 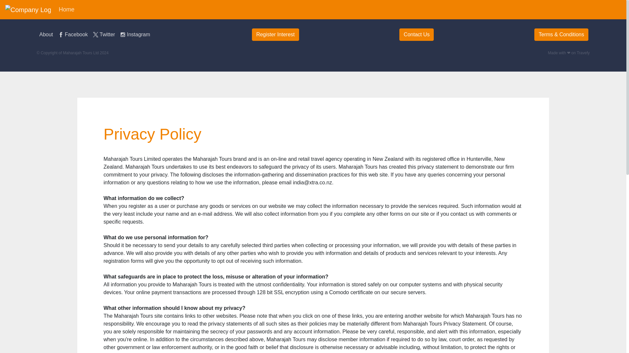 What do you see at coordinates (417, 35) in the screenshot?
I see `Contact Us` at bounding box center [417, 35].